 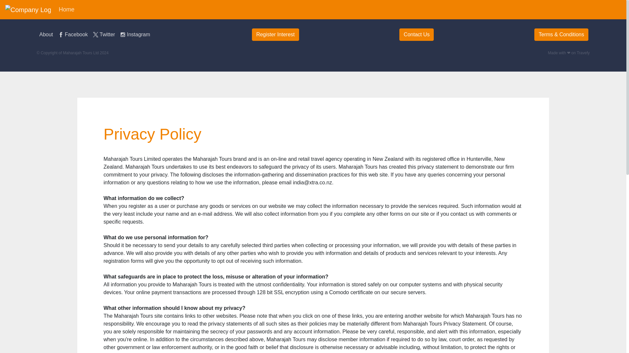 What do you see at coordinates (417, 35) in the screenshot?
I see `Contact Us` at bounding box center [417, 35].